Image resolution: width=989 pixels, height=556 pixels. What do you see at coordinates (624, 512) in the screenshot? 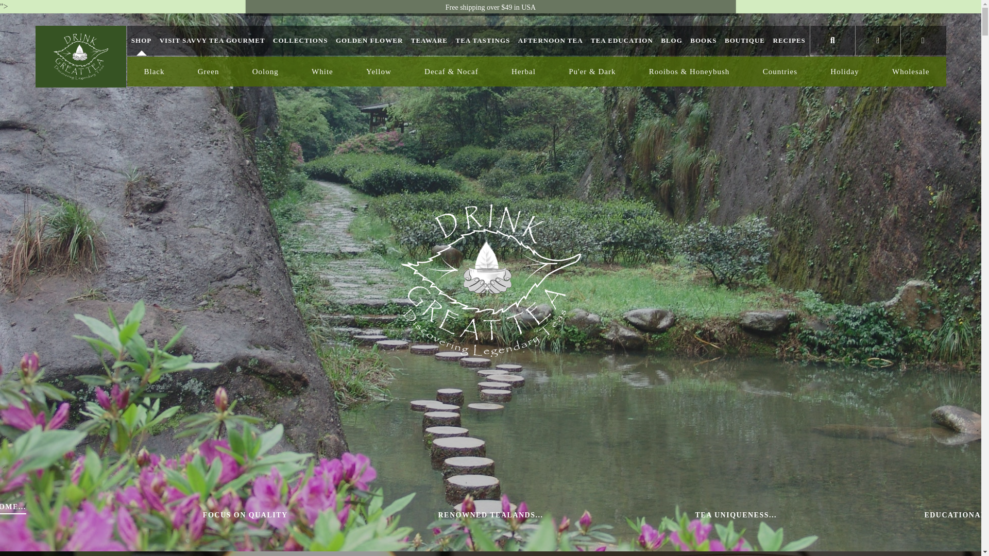
I see `Apple Pay` at bounding box center [624, 512].